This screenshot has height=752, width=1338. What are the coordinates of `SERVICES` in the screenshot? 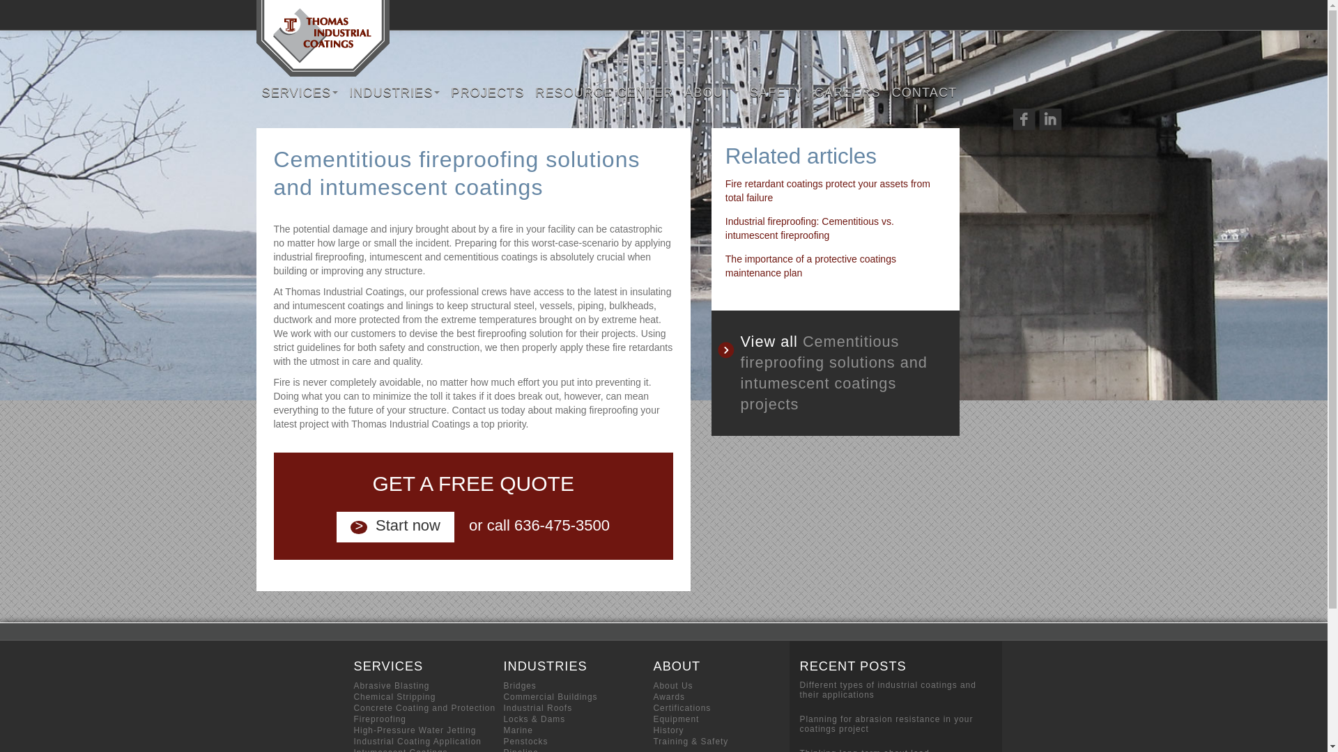 It's located at (300, 92).